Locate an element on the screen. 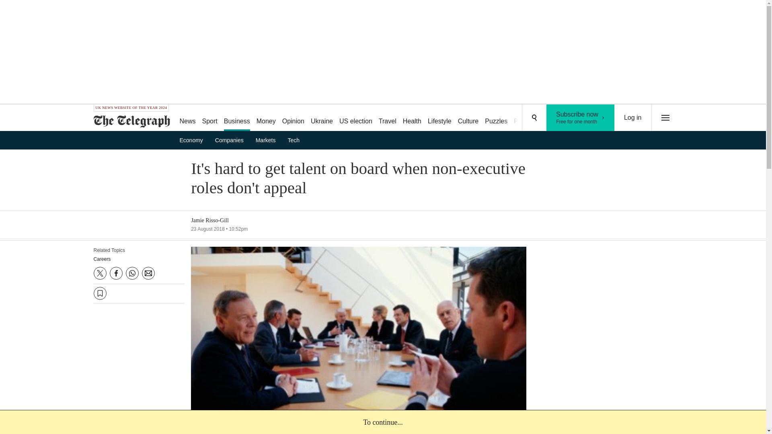 Image resolution: width=772 pixels, height=434 pixels. Money is located at coordinates (266, 118).